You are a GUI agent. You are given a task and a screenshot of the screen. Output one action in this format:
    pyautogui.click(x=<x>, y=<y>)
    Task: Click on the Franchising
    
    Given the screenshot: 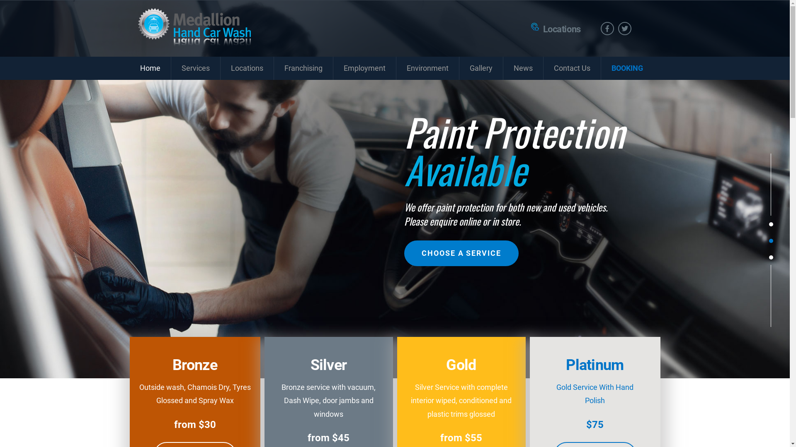 What is the action you would take?
    pyautogui.click(x=303, y=68)
    